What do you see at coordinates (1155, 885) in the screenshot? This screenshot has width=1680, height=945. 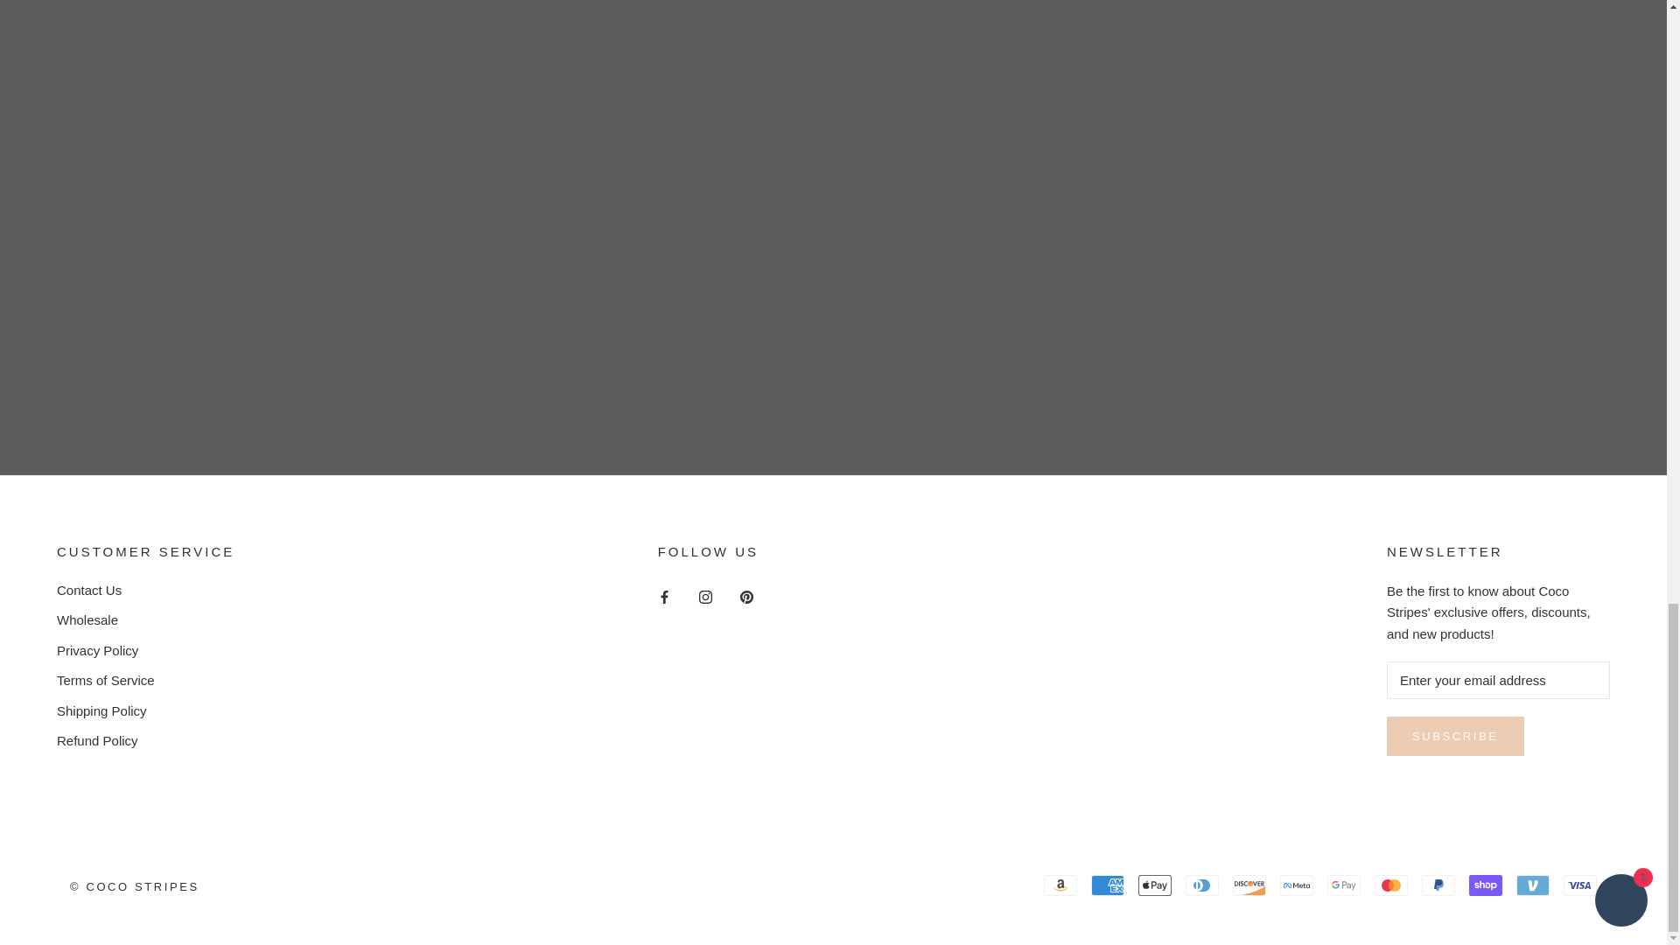 I see `Apple Pay` at bounding box center [1155, 885].